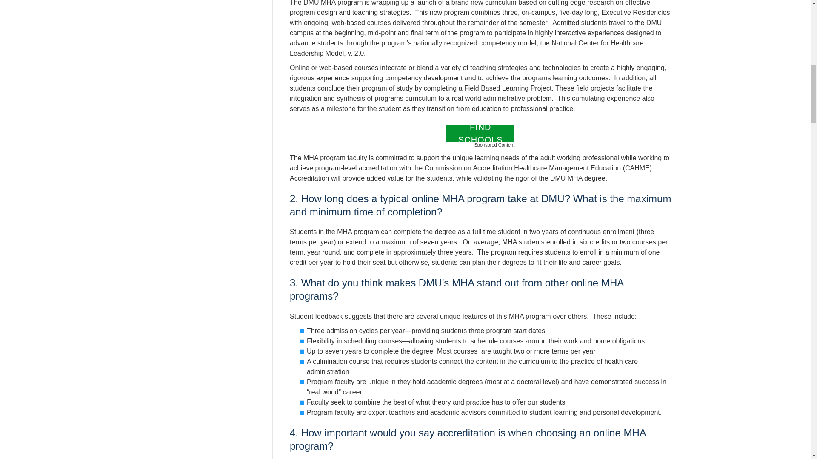  I want to click on FIND SCHOOLS, so click(481, 133).